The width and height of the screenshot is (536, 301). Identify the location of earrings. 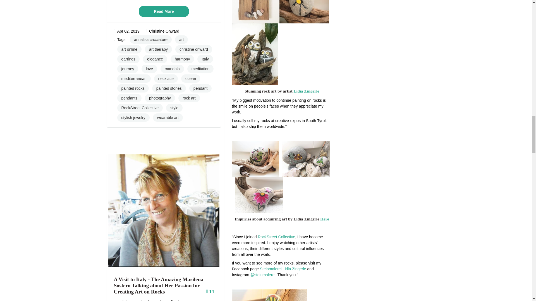
(128, 59).